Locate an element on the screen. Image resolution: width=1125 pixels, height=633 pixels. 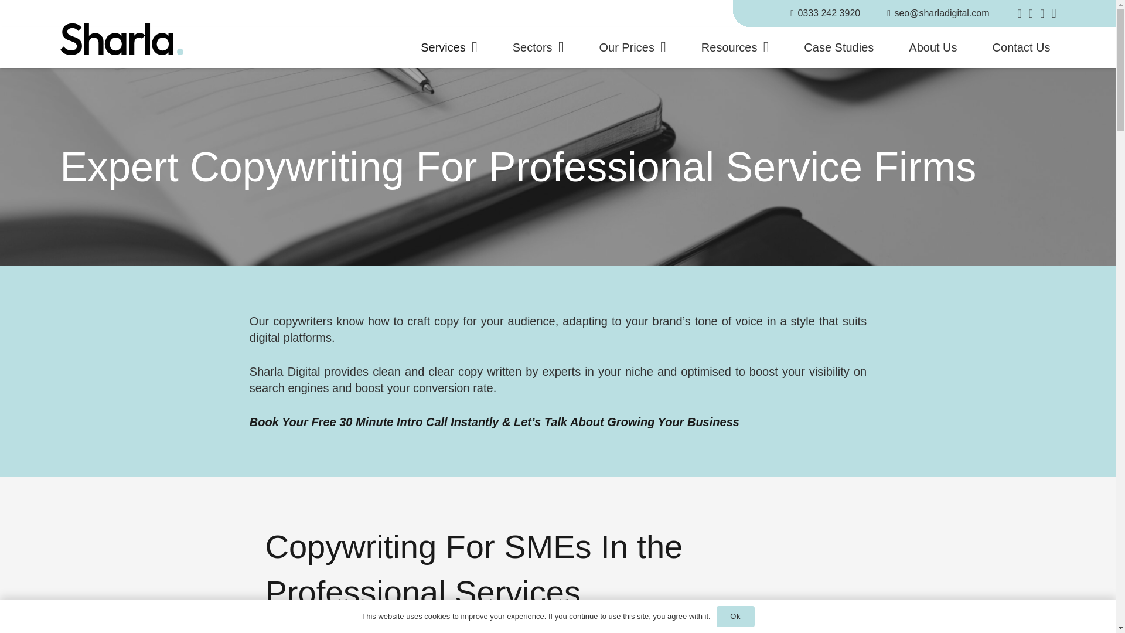
Contact Us is located at coordinates (1021, 47).